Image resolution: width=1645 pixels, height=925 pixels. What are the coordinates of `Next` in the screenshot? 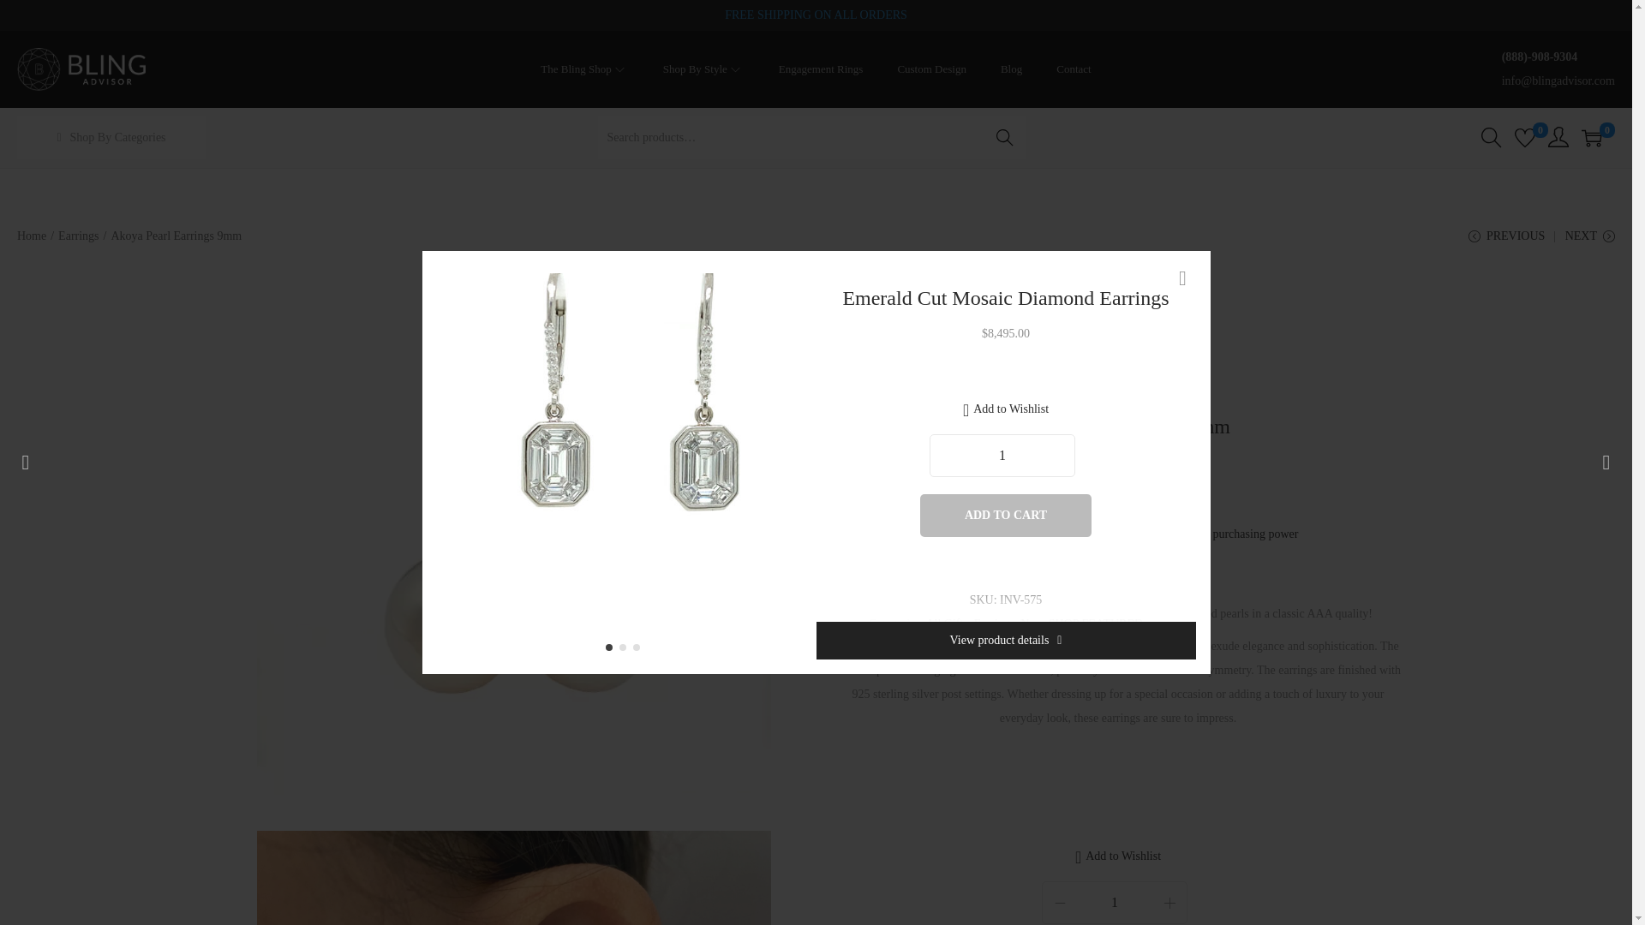 It's located at (797, 462).